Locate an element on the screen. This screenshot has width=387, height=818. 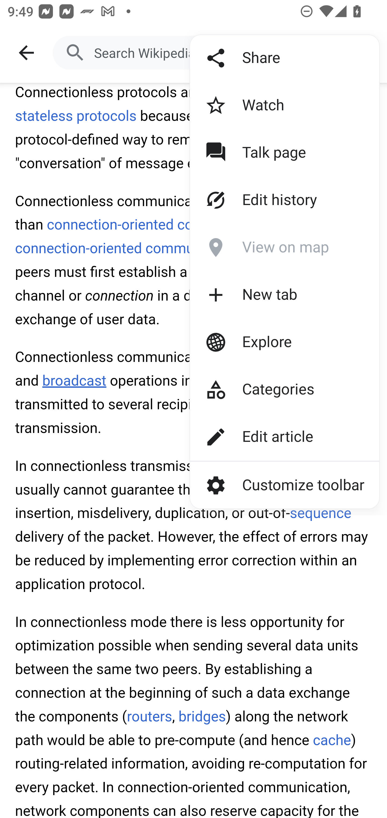
View on map is located at coordinates (267, 248).